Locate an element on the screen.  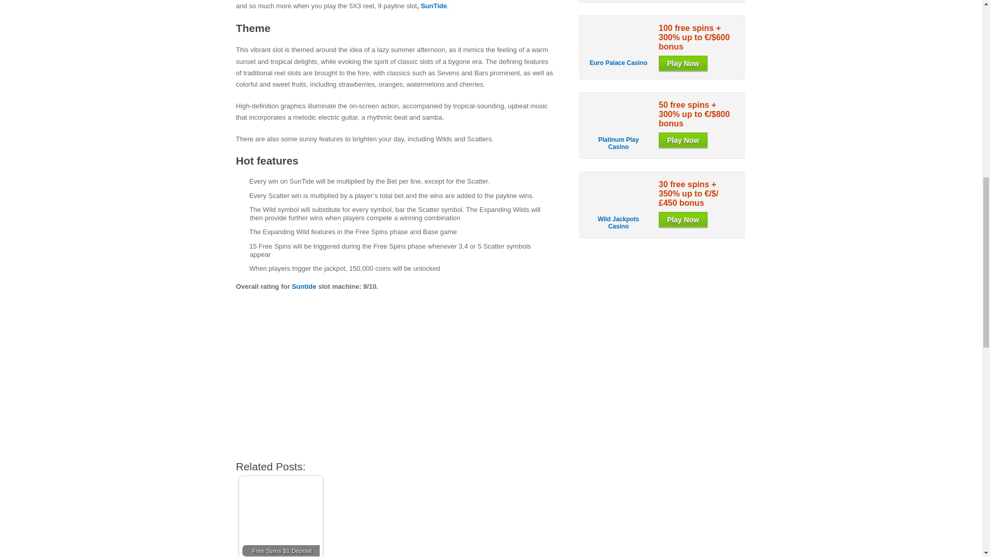
Play Now is located at coordinates (683, 63).